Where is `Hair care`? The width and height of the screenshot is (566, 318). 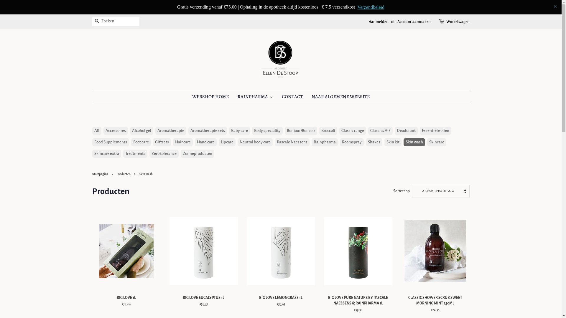 Hair care is located at coordinates (183, 128).